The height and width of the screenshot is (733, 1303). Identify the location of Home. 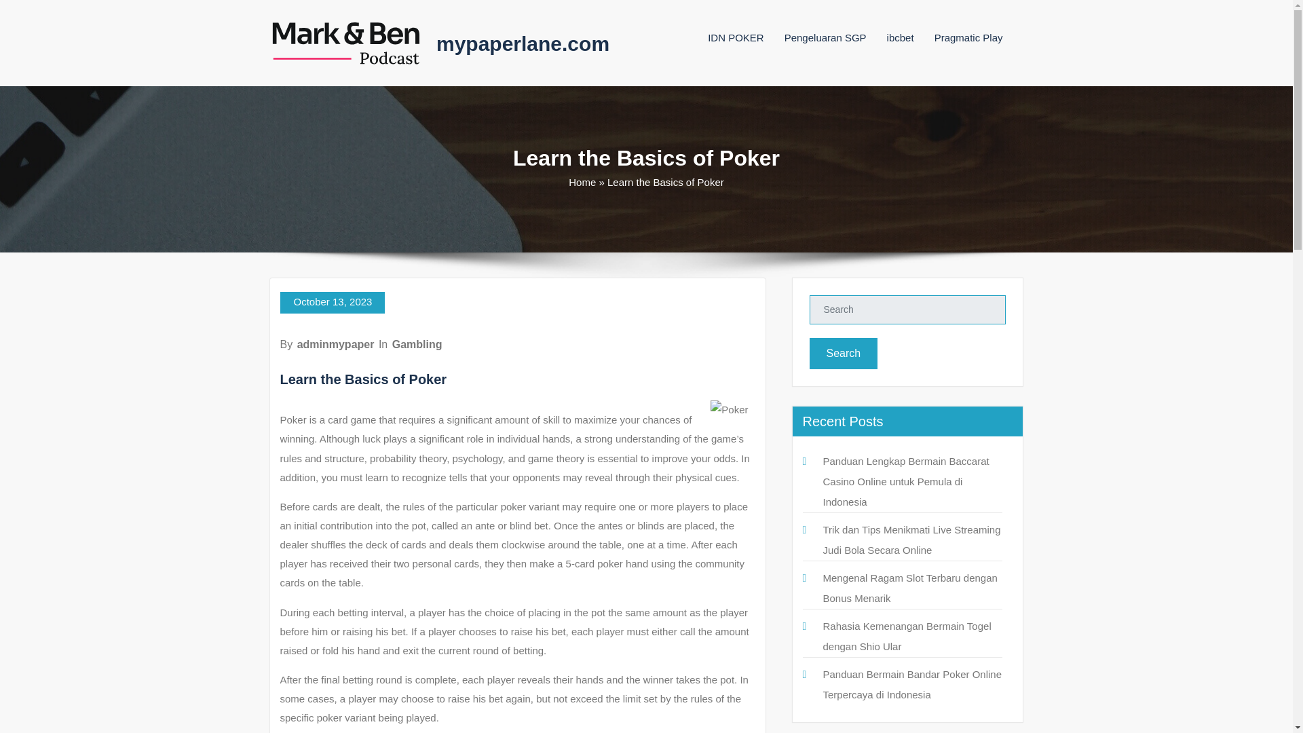
(582, 182).